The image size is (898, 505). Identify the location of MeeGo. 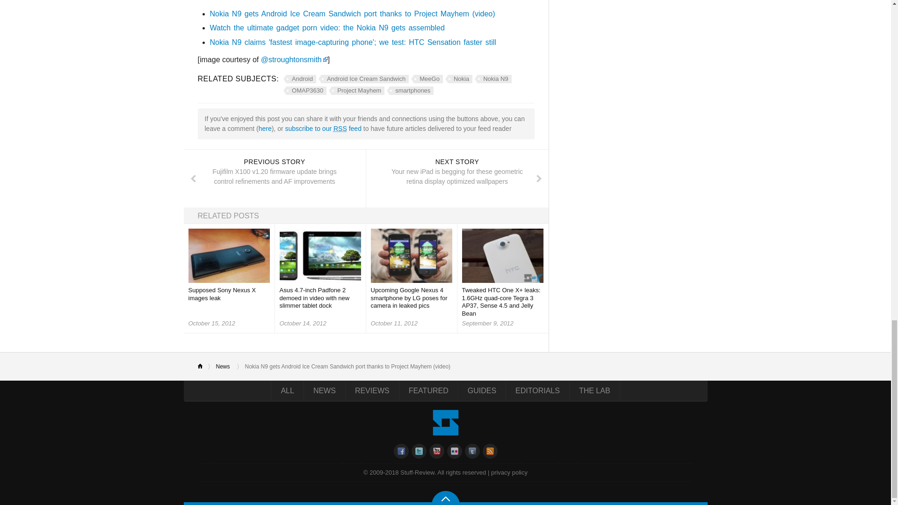
(427, 79).